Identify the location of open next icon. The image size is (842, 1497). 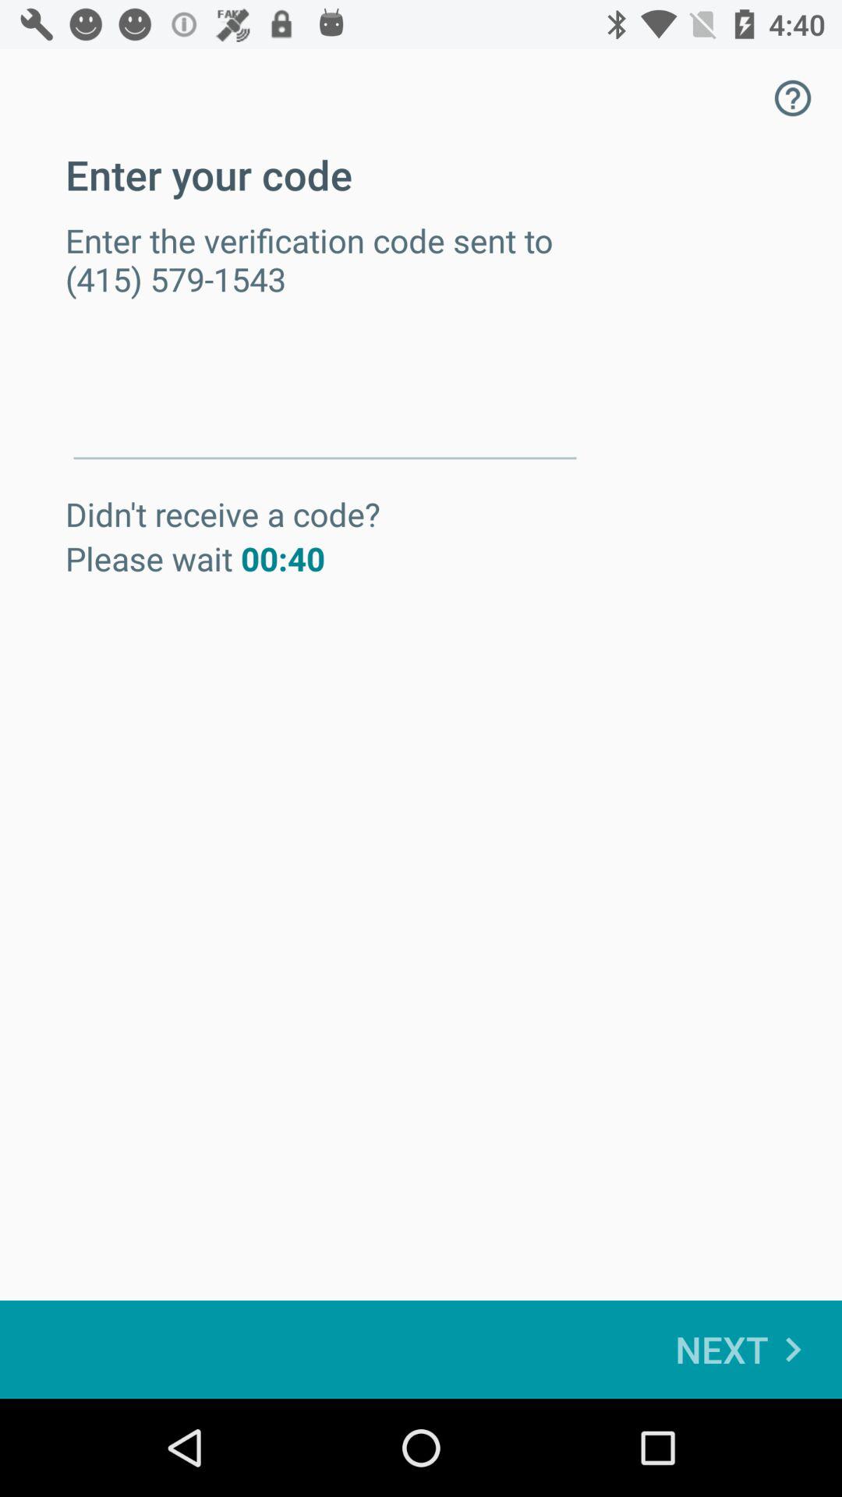
(746, 1349).